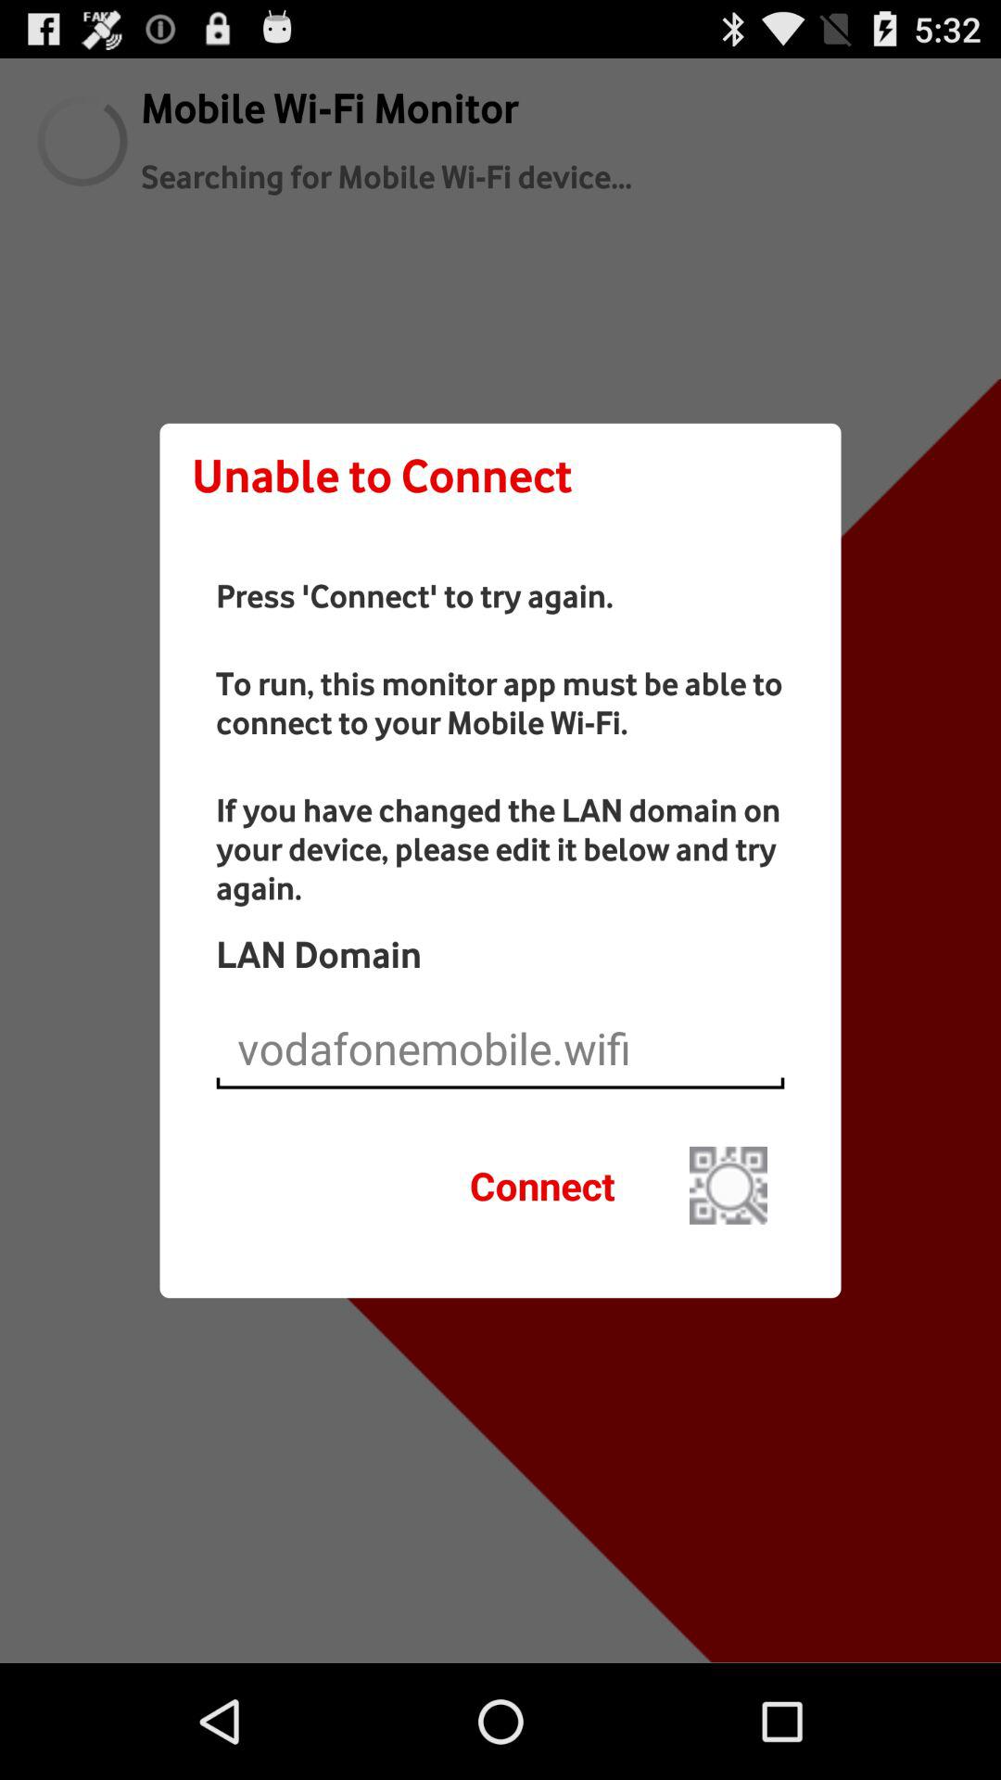 This screenshot has width=1001, height=1780. I want to click on tap the item on the right, so click(729, 1185).